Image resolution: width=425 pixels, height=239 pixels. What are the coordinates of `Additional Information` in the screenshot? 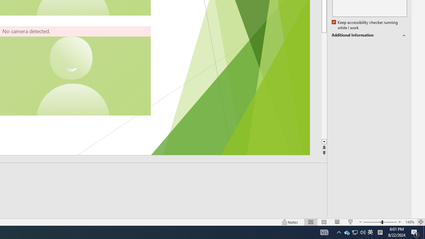 It's located at (369, 35).